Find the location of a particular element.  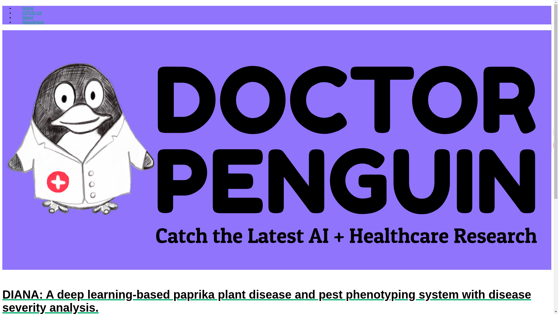

About is located at coordinates (27, 17).